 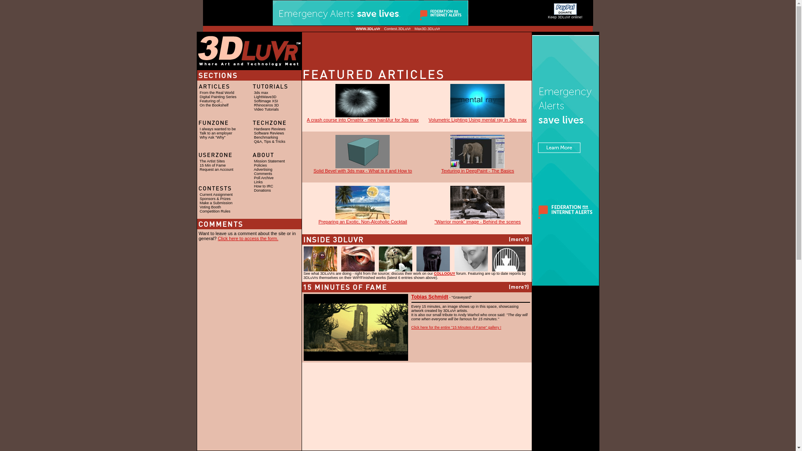 What do you see at coordinates (215, 211) in the screenshot?
I see `Competition Rules` at bounding box center [215, 211].